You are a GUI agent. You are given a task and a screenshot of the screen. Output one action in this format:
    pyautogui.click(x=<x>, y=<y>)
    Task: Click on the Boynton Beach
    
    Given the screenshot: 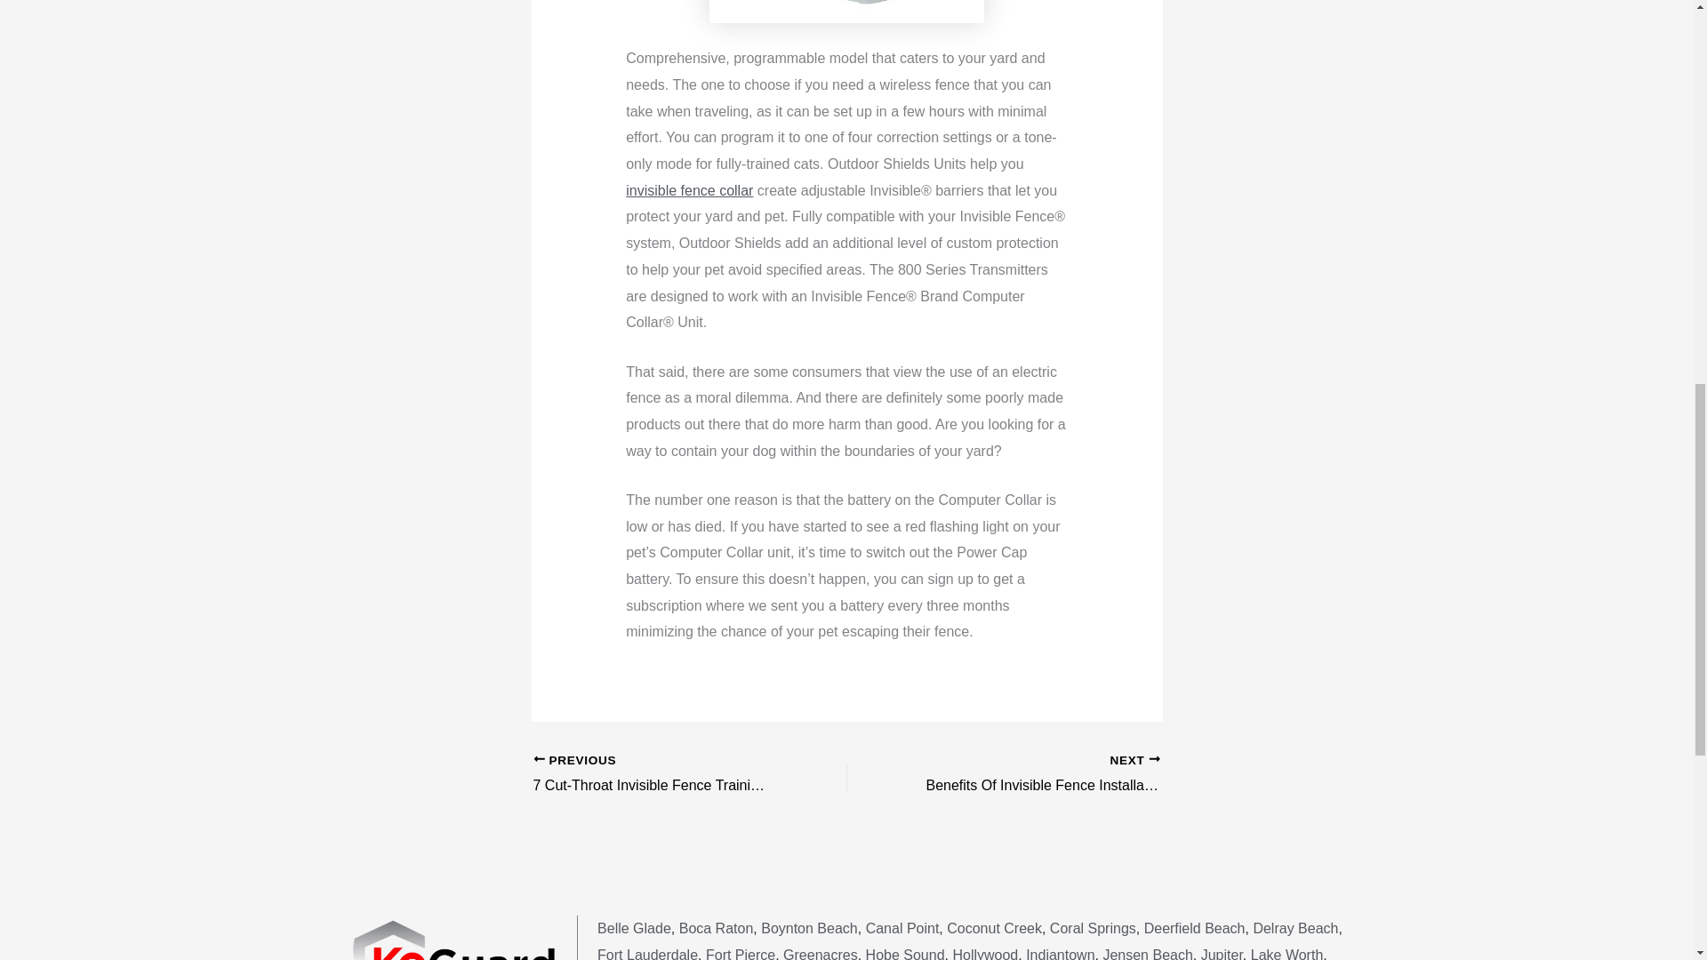 What is the action you would take?
    pyautogui.click(x=1034, y=774)
    